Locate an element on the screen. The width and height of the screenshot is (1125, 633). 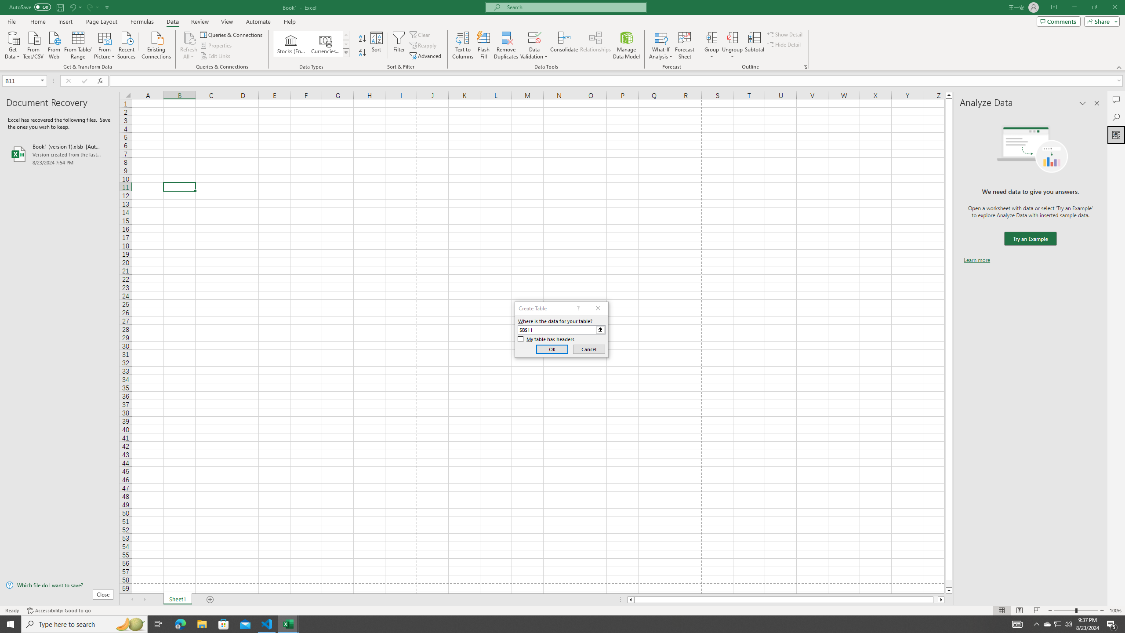
Refresh All is located at coordinates (189, 45).